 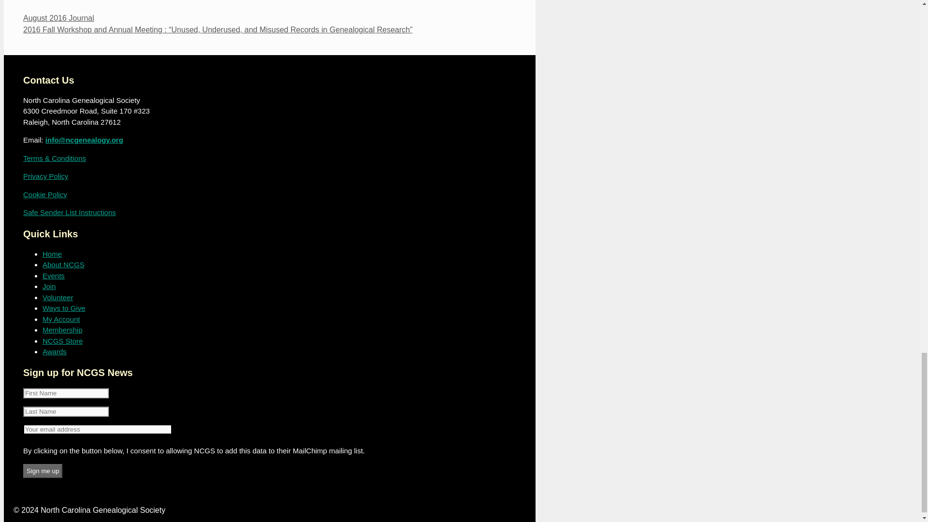 What do you see at coordinates (43, 471) in the screenshot?
I see `Sign me up` at bounding box center [43, 471].